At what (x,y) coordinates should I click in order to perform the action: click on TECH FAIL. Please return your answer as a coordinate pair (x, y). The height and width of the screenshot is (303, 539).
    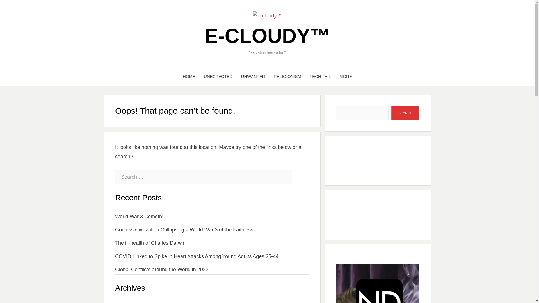
    Looking at the image, I should click on (320, 76).